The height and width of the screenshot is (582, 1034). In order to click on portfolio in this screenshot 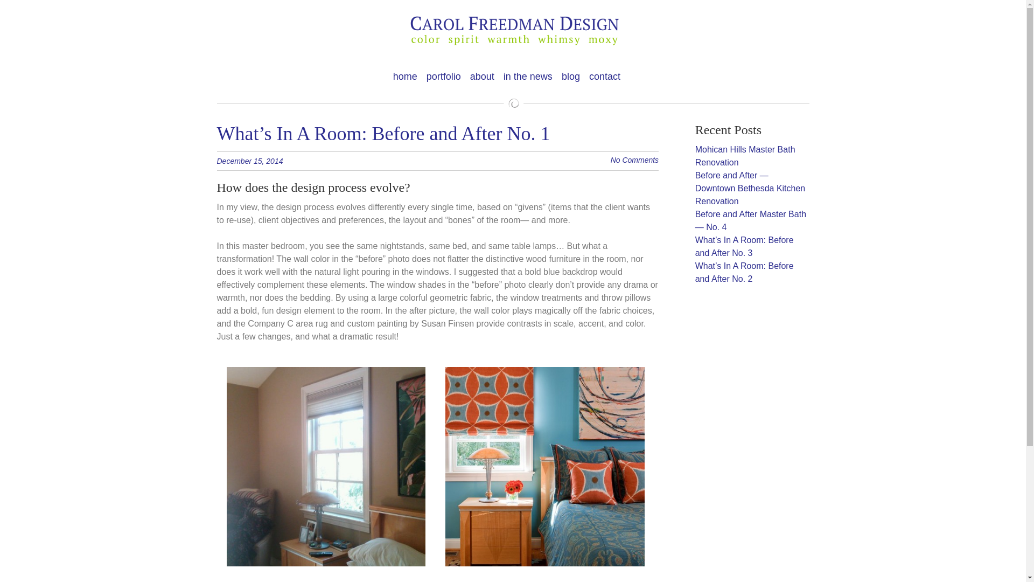, I will do `click(442, 77)`.